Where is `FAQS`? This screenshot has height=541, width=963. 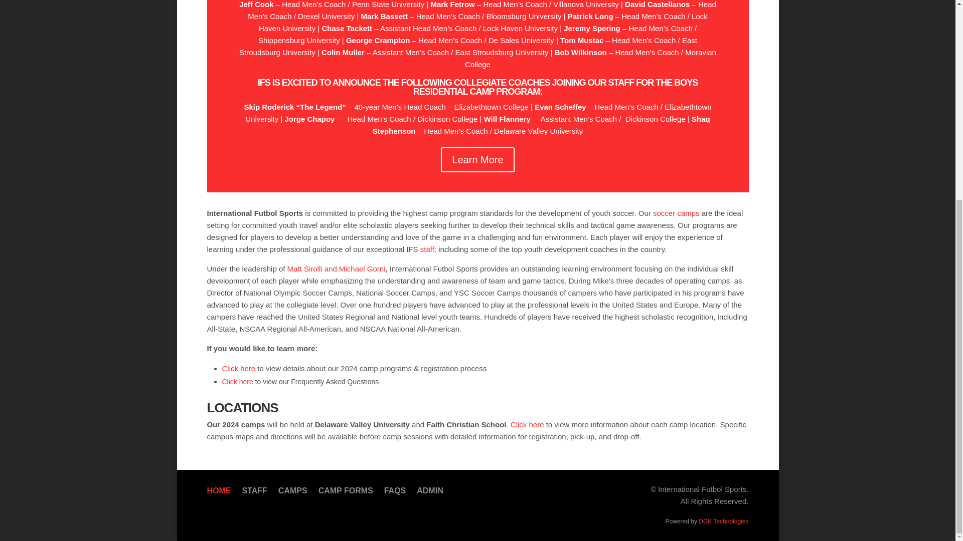
FAQS is located at coordinates (395, 493).